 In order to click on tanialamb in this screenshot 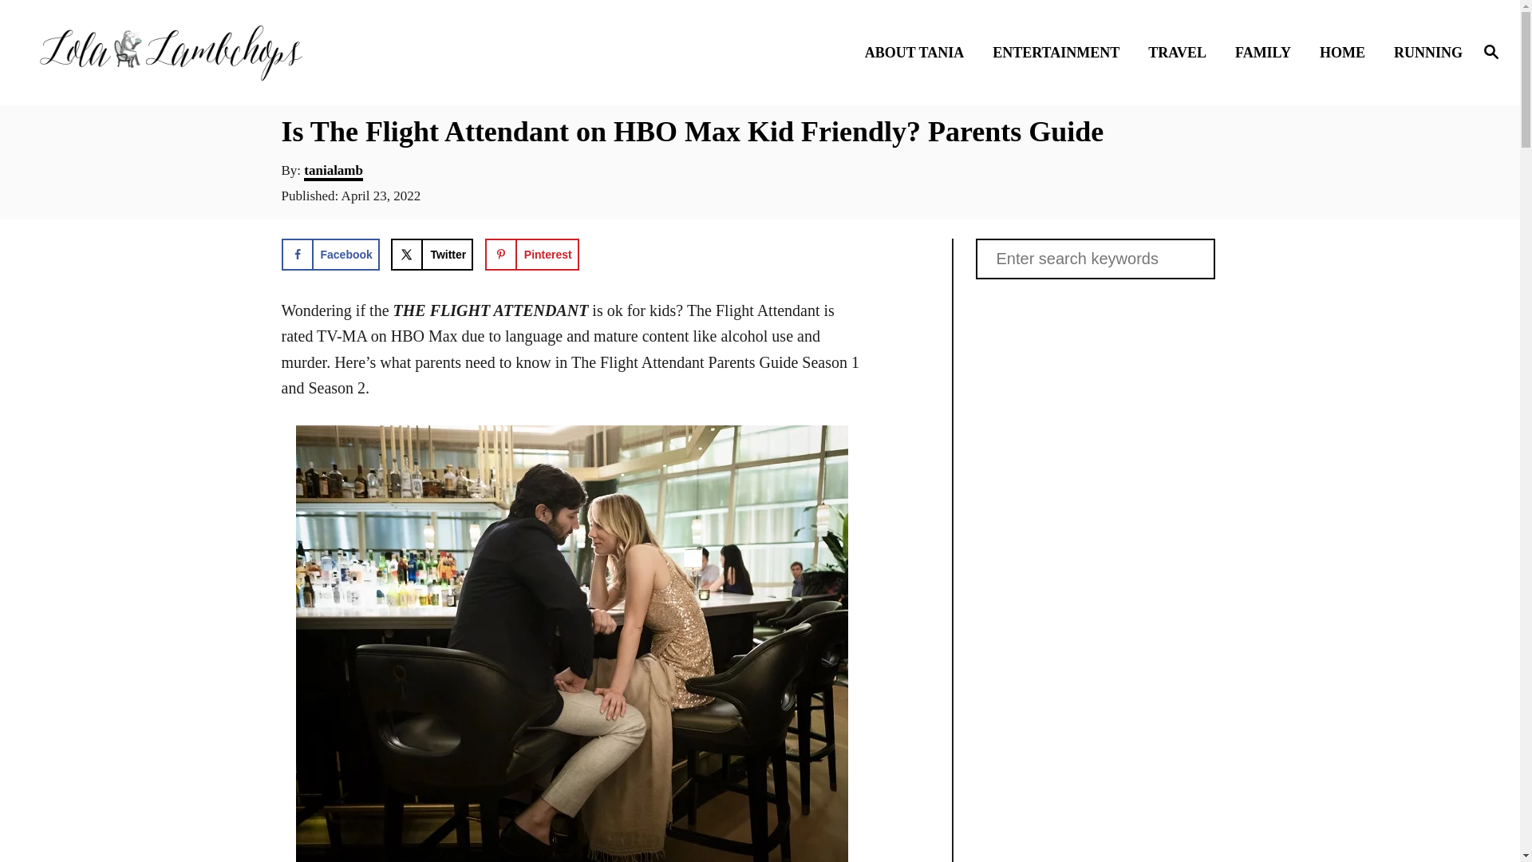, I will do `click(334, 172)`.